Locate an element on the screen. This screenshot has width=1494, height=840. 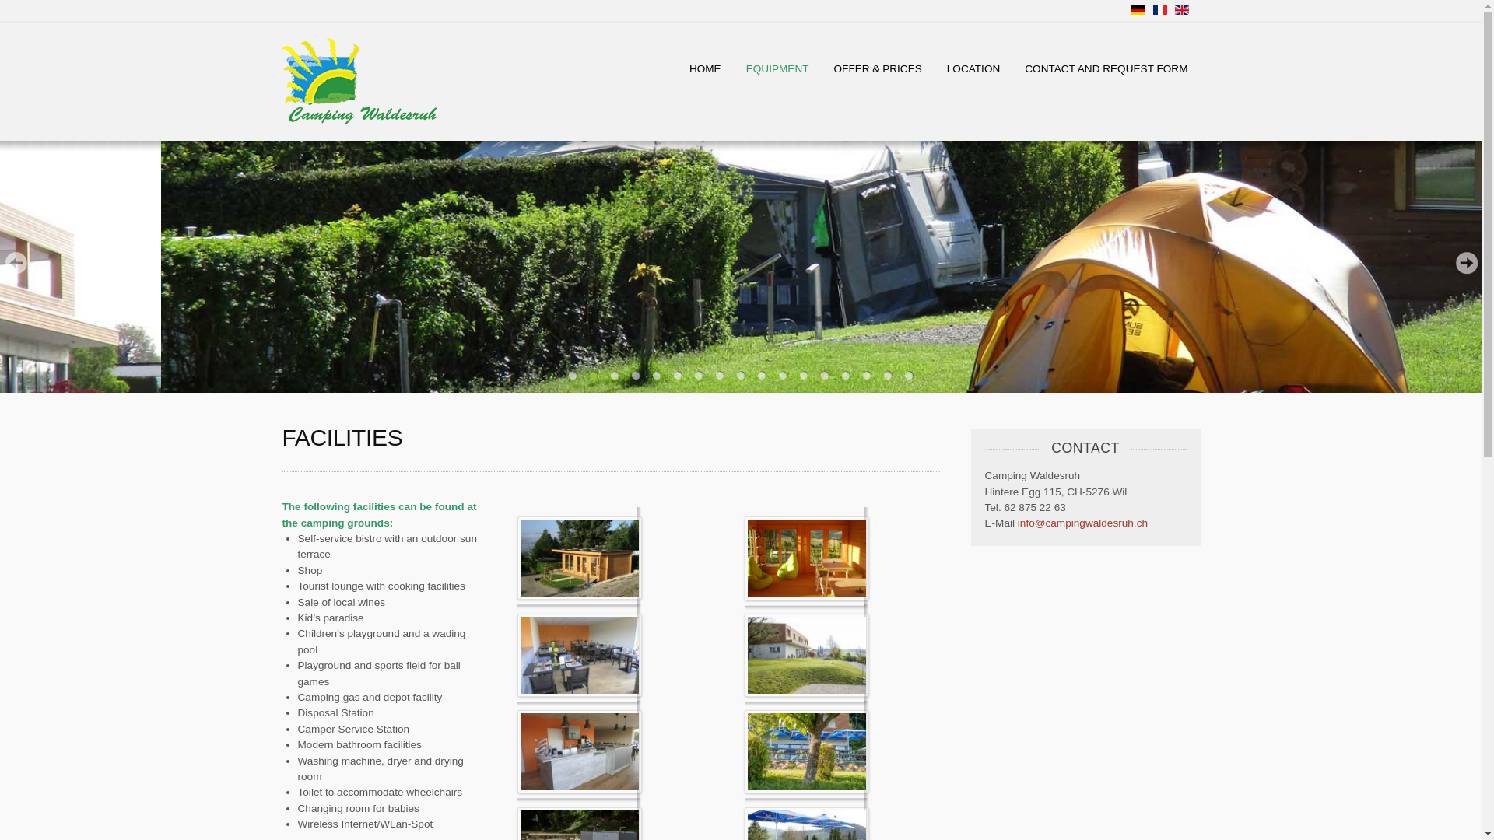
EQUIPMENT is located at coordinates (778, 69).